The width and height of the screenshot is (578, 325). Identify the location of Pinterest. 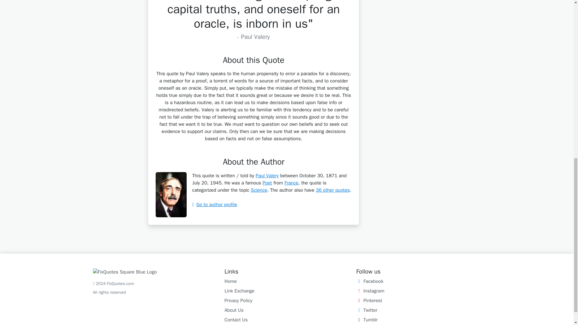
(369, 300).